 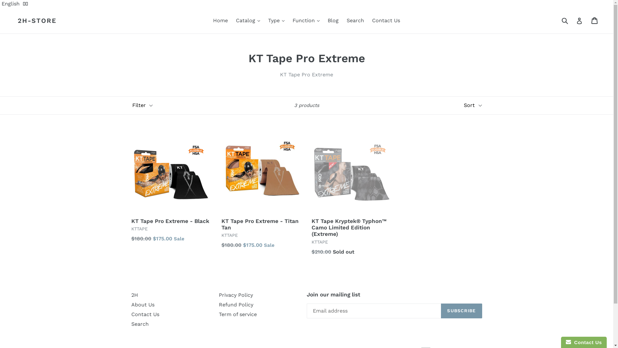 What do you see at coordinates (462, 311) in the screenshot?
I see `SUBSCRIBE` at bounding box center [462, 311].